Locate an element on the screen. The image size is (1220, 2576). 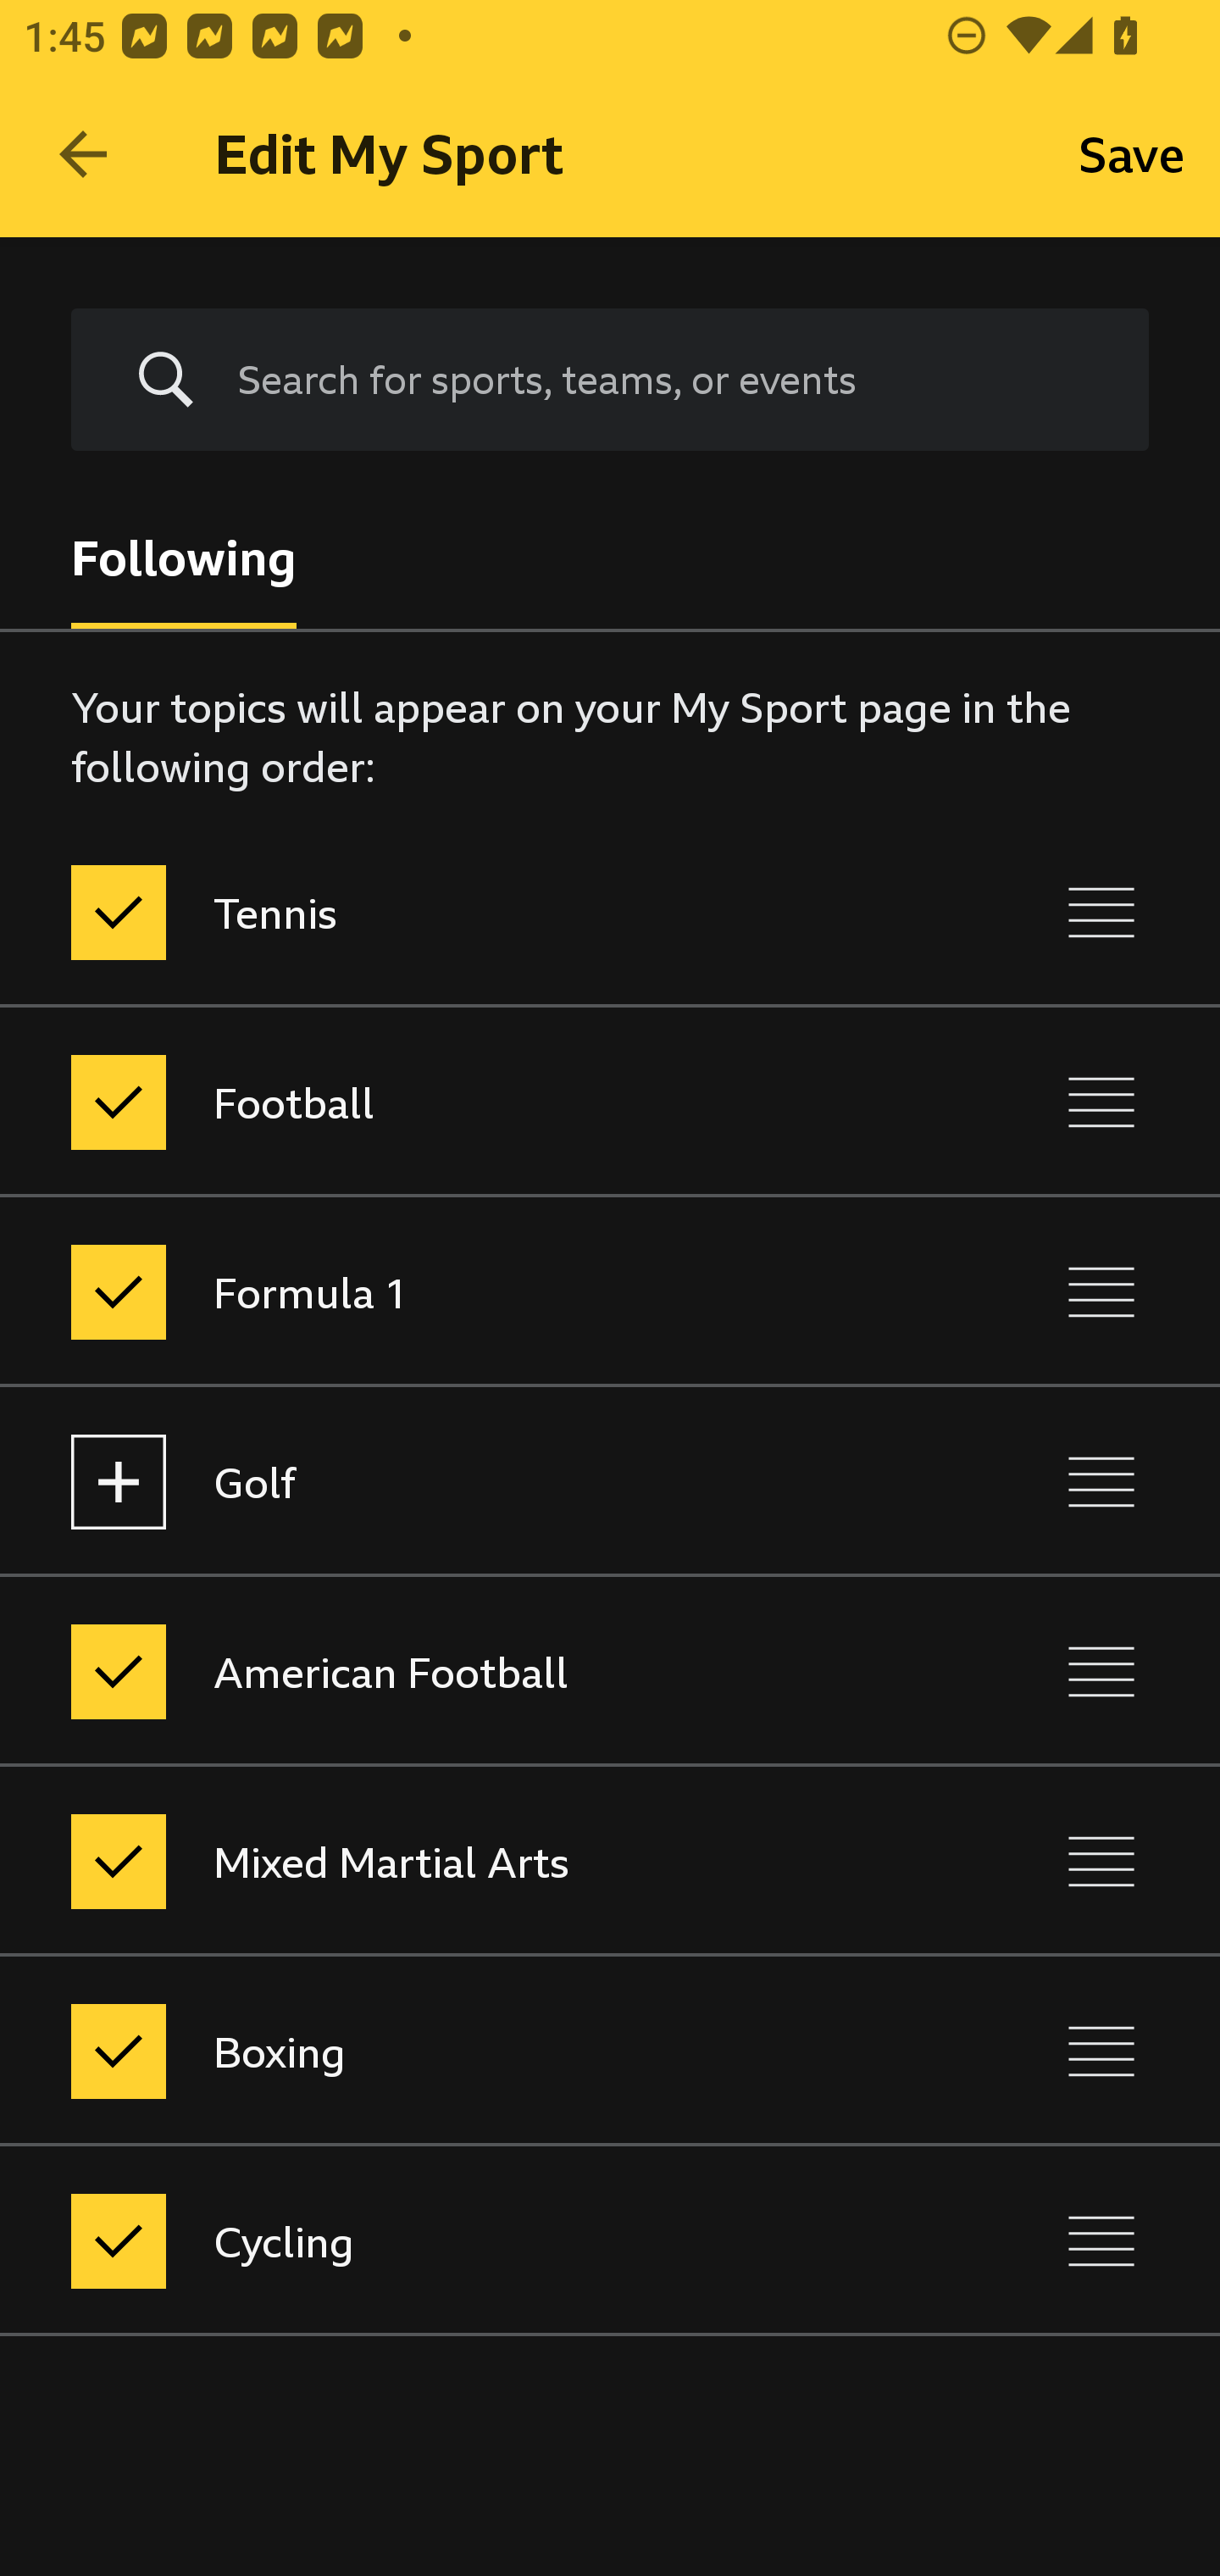
Search for sports, teams, or events is located at coordinates (668, 380).